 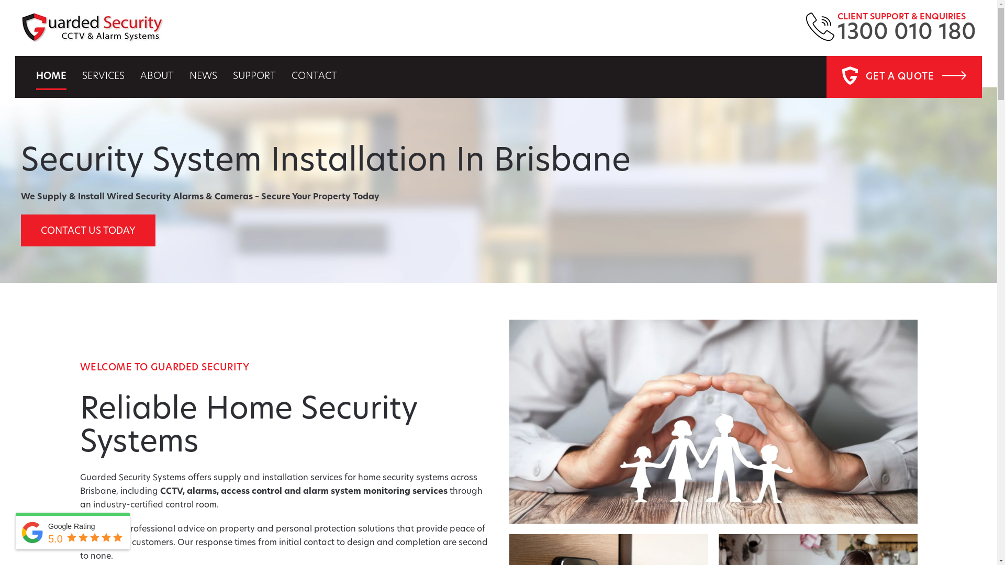 I want to click on NEWS, so click(x=203, y=76).